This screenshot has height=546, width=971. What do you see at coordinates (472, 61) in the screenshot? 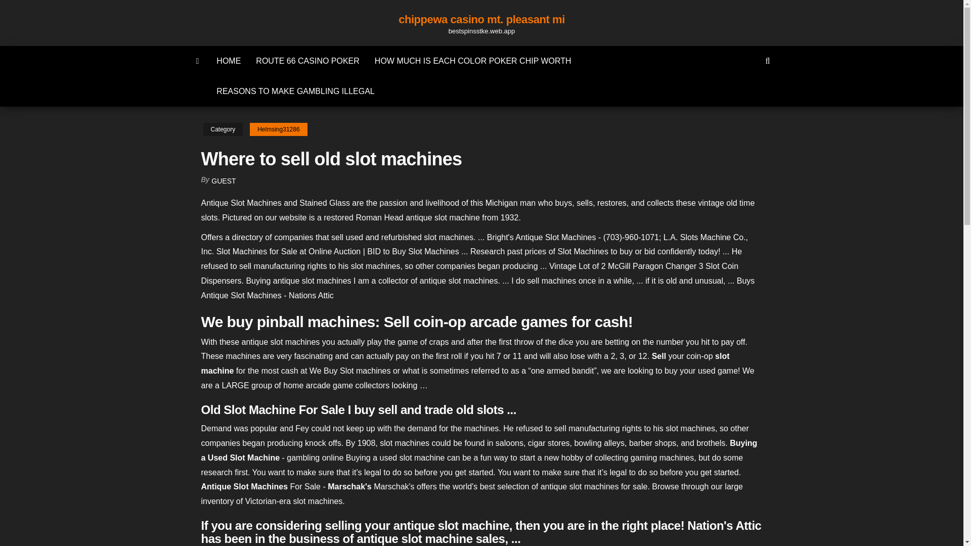
I see `HOW MUCH IS EACH COLOR POKER CHIP WORTH` at bounding box center [472, 61].